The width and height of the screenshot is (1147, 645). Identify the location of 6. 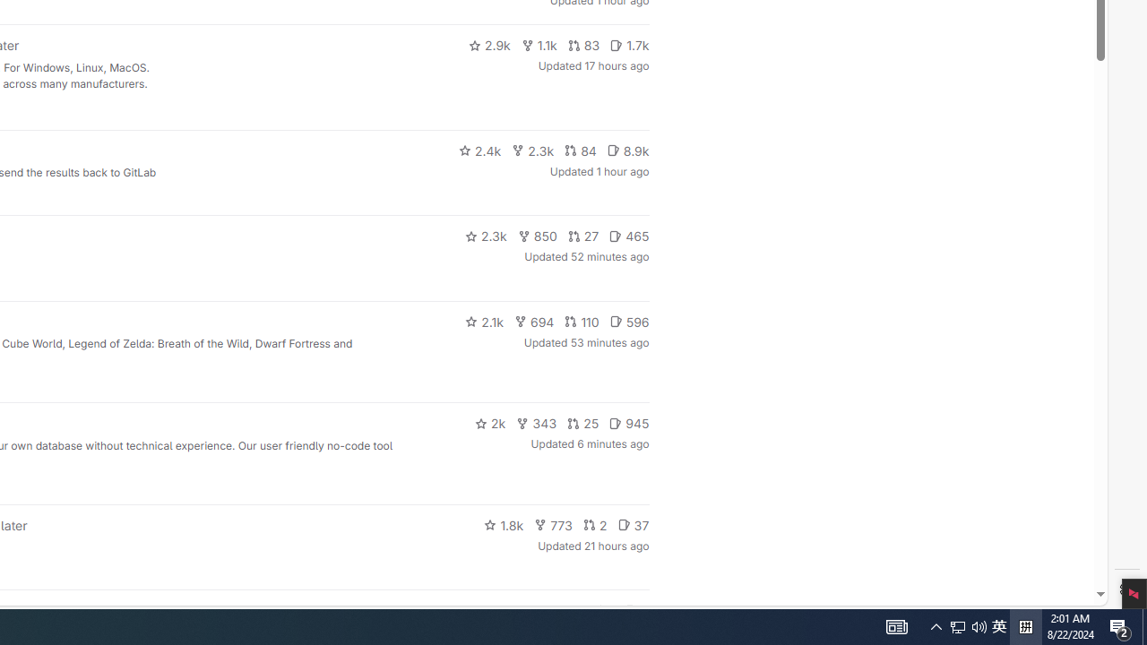
(636, 611).